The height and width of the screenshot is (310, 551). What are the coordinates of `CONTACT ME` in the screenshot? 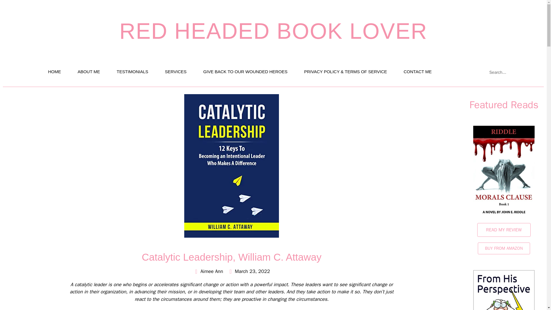 It's located at (418, 72).